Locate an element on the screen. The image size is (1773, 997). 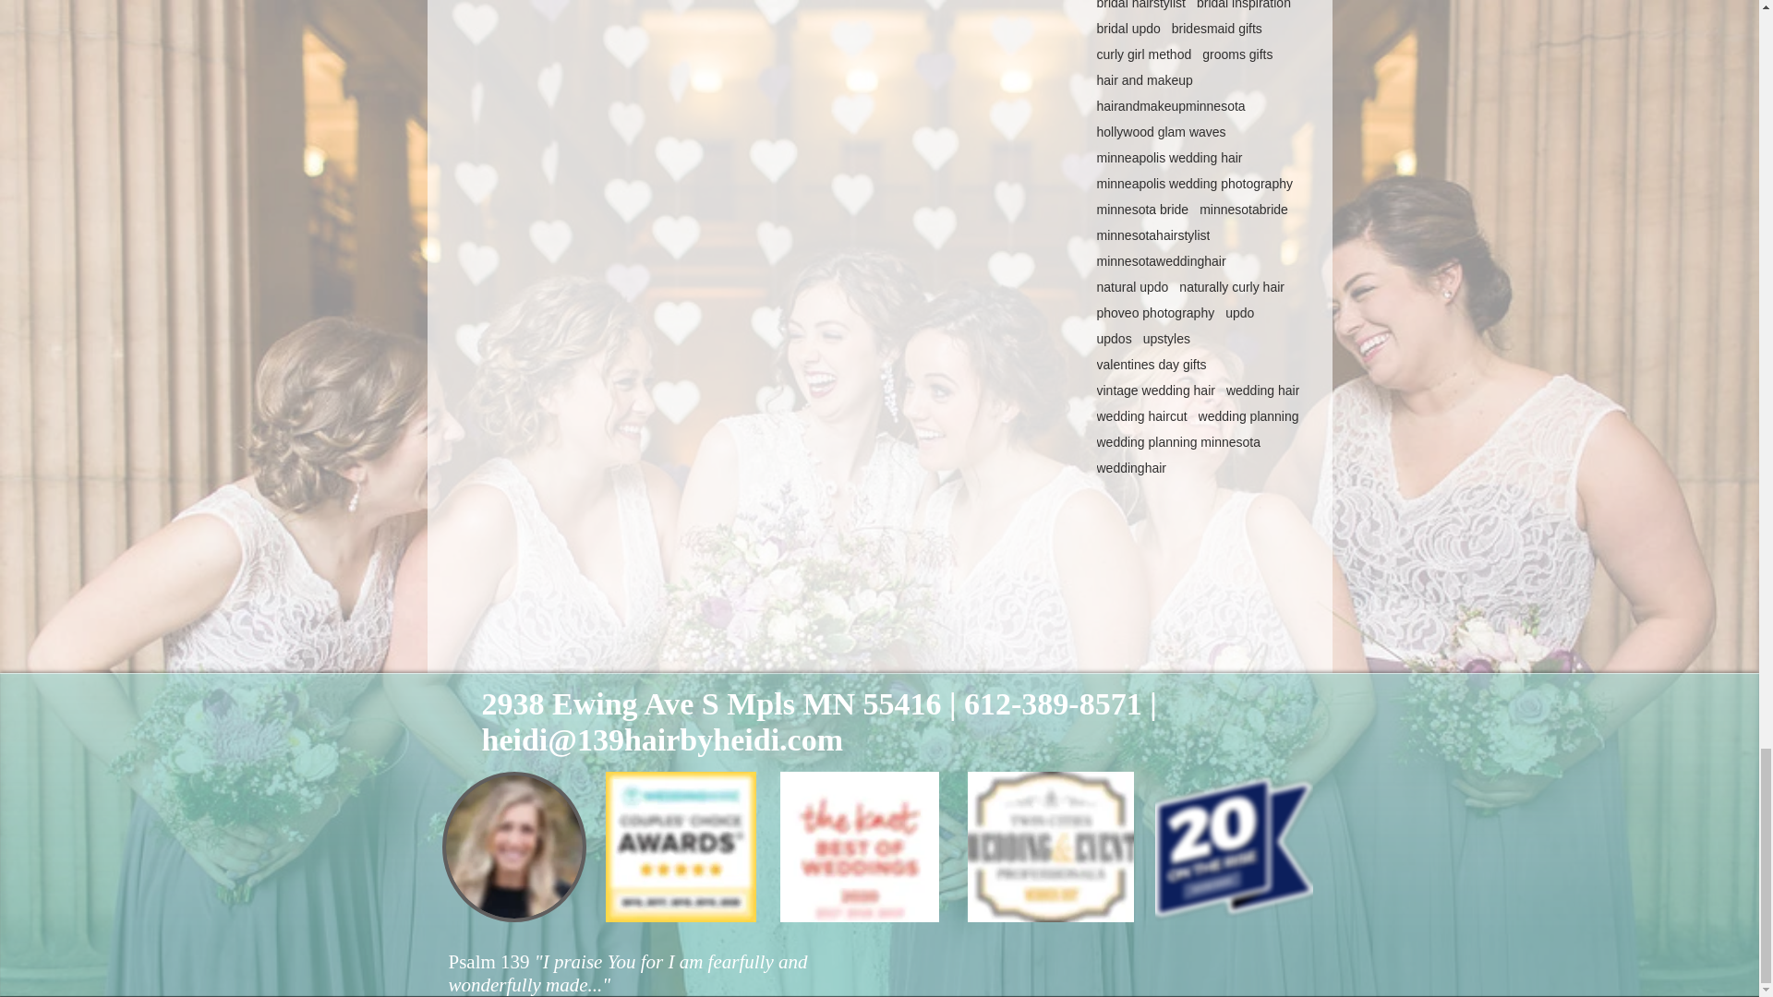
hair and makeup is located at coordinates (1145, 79).